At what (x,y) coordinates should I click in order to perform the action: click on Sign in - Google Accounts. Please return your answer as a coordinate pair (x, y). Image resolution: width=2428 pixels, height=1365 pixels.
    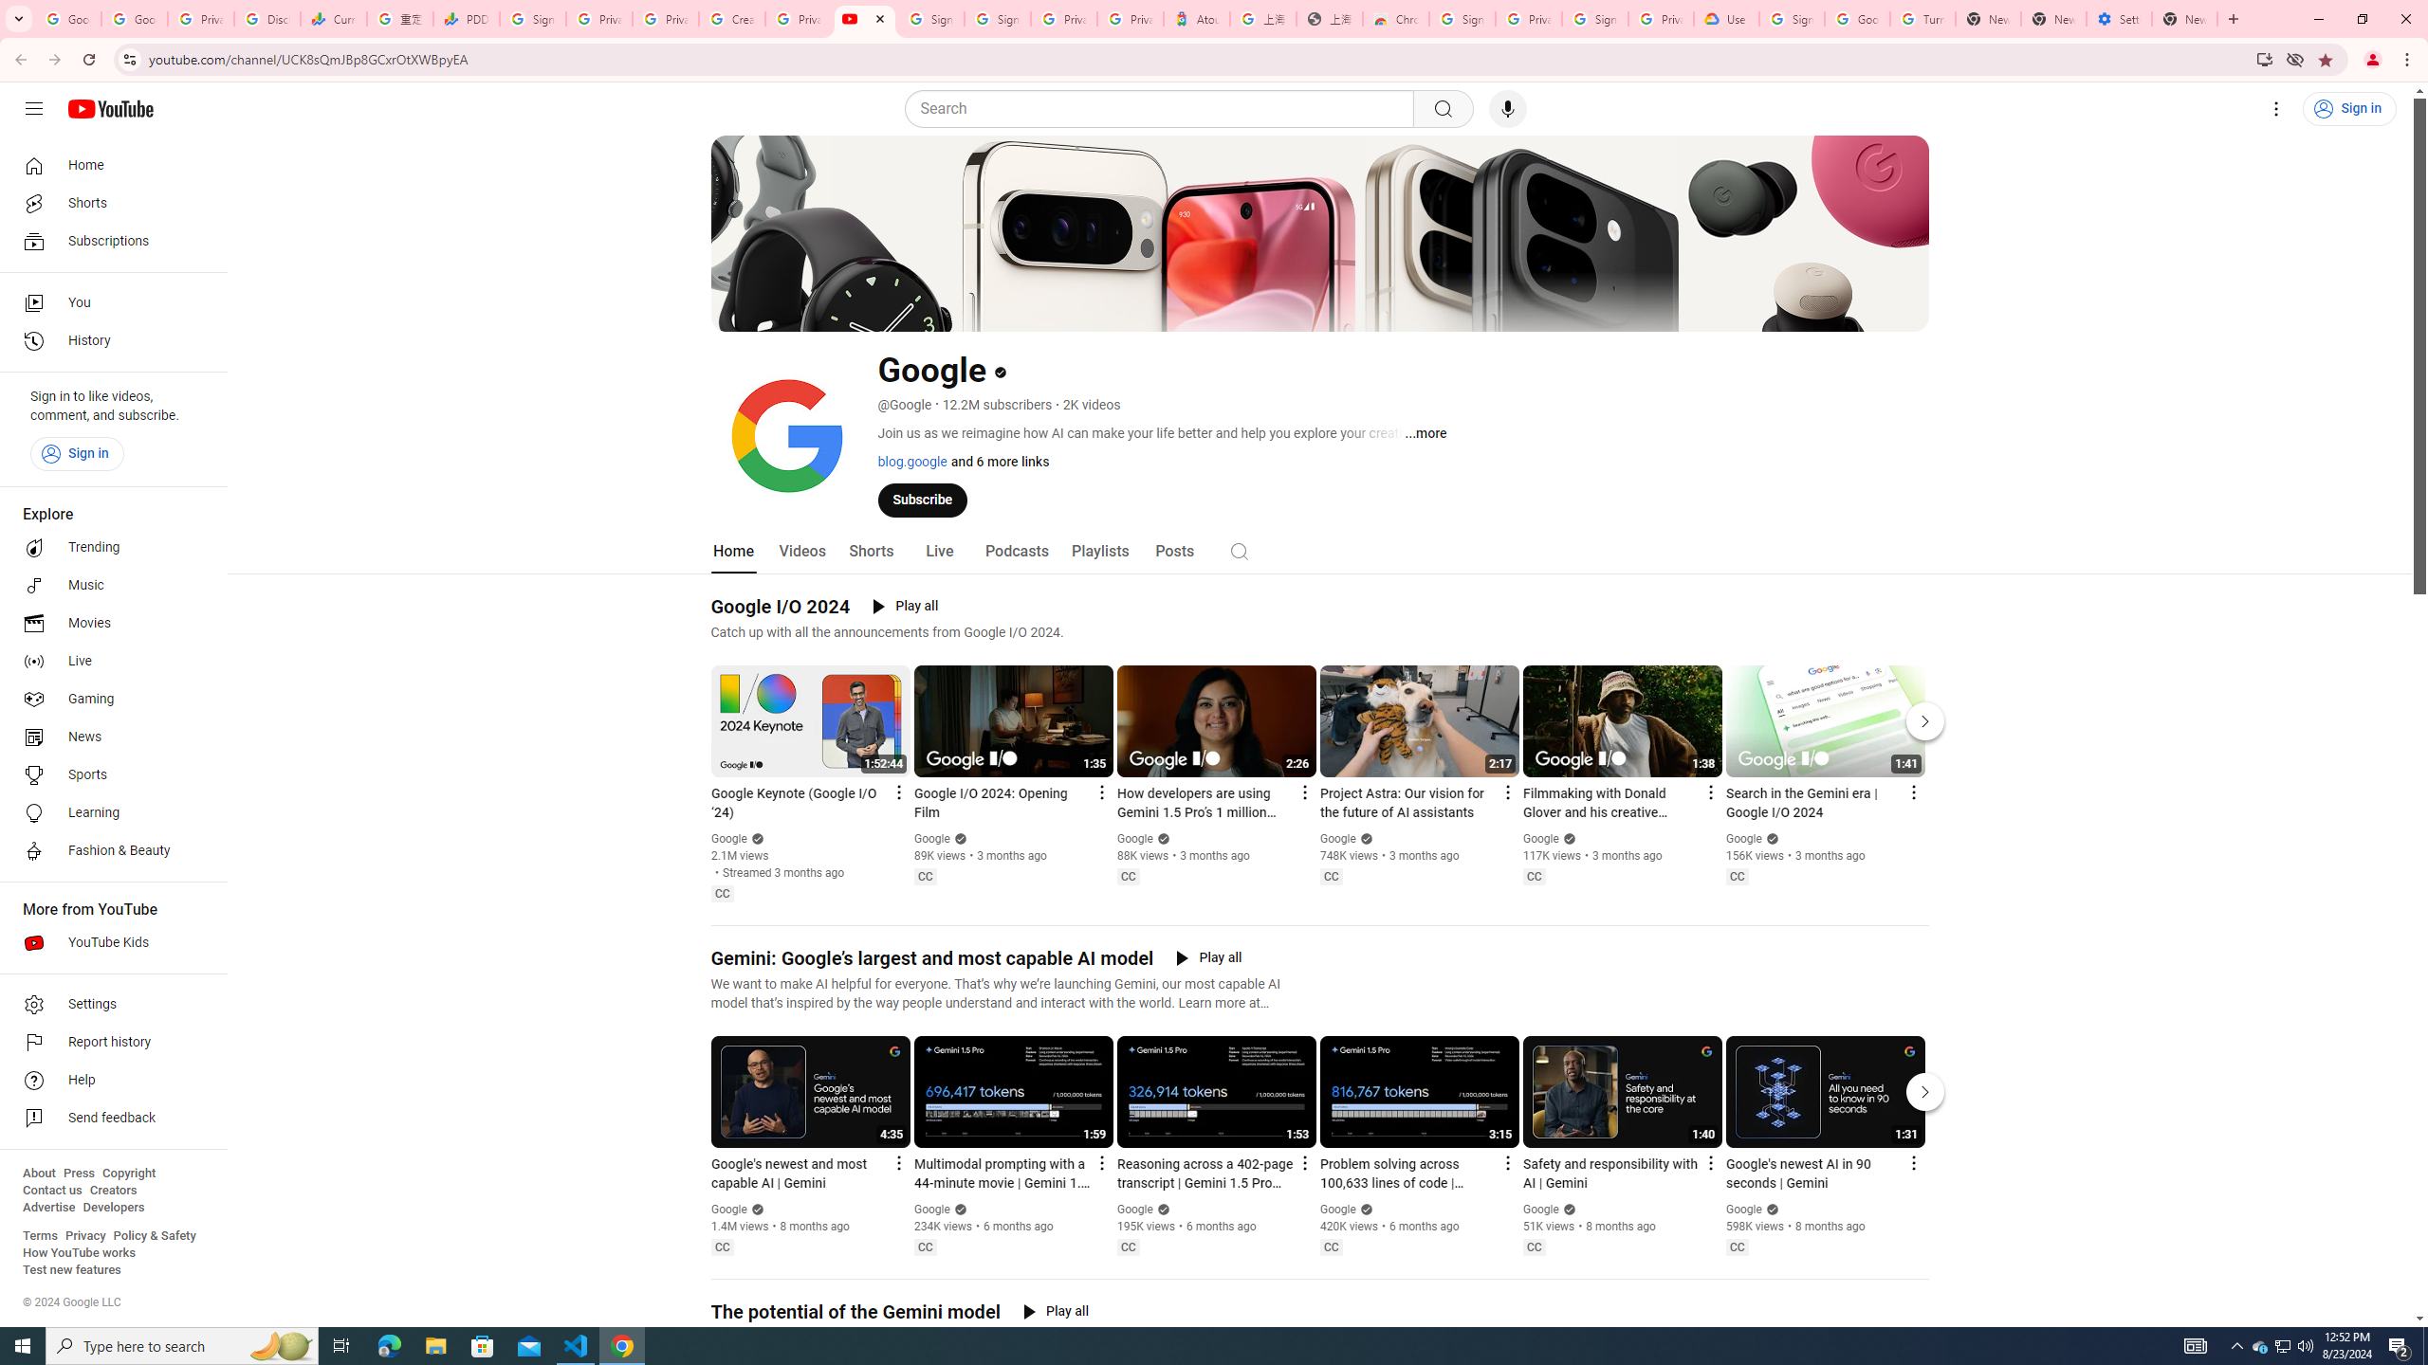
    Looking at the image, I should click on (533, 19).